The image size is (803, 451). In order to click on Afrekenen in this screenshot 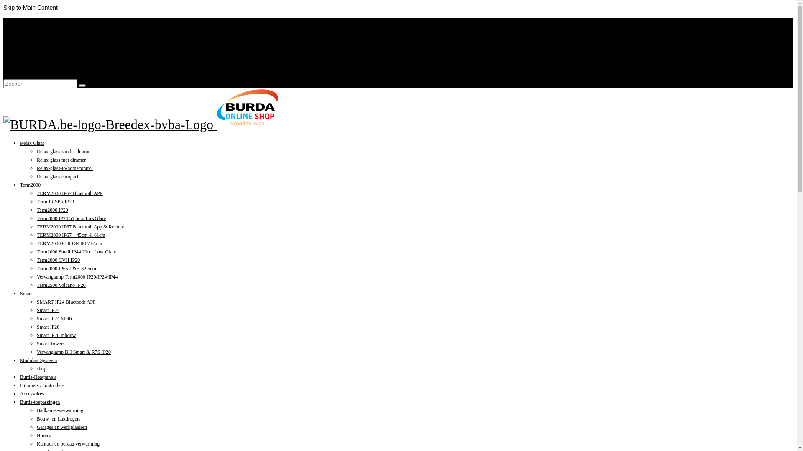, I will do `click(33, 47)`.